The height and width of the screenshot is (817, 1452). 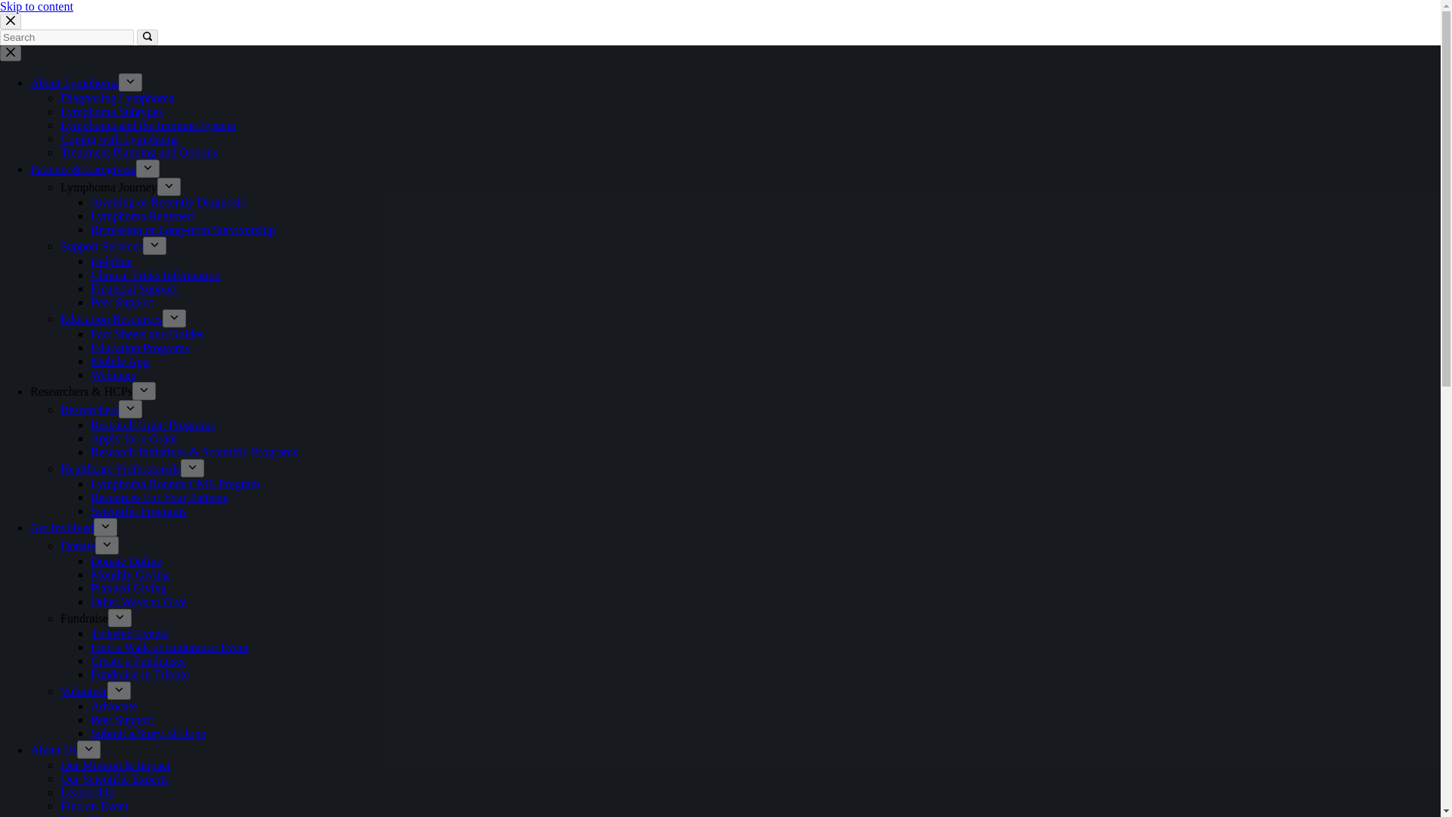 What do you see at coordinates (139, 347) in the screenshot?
I see `Education Programs` at bounding box center [139, 347].